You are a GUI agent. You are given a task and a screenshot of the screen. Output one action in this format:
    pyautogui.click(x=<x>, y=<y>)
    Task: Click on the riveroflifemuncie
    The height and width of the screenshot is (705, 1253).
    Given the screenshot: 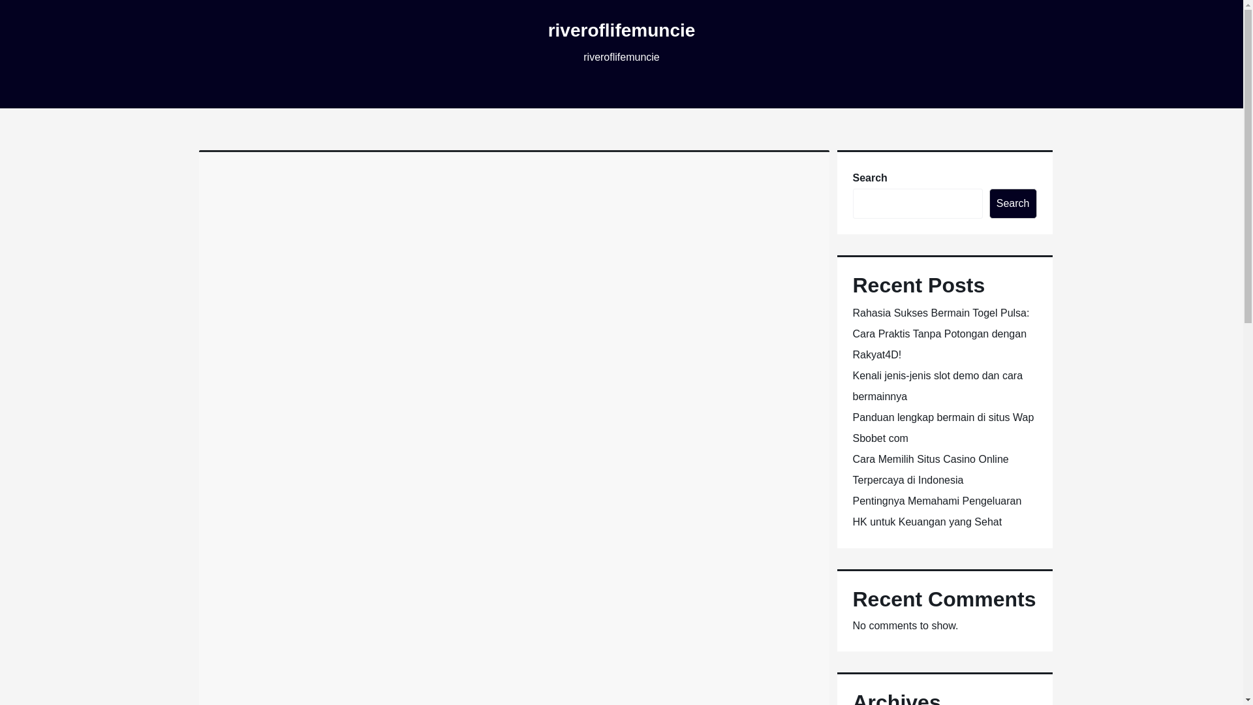 What is the action you would take?
    pyautogui.click(x=621, y=30)
    